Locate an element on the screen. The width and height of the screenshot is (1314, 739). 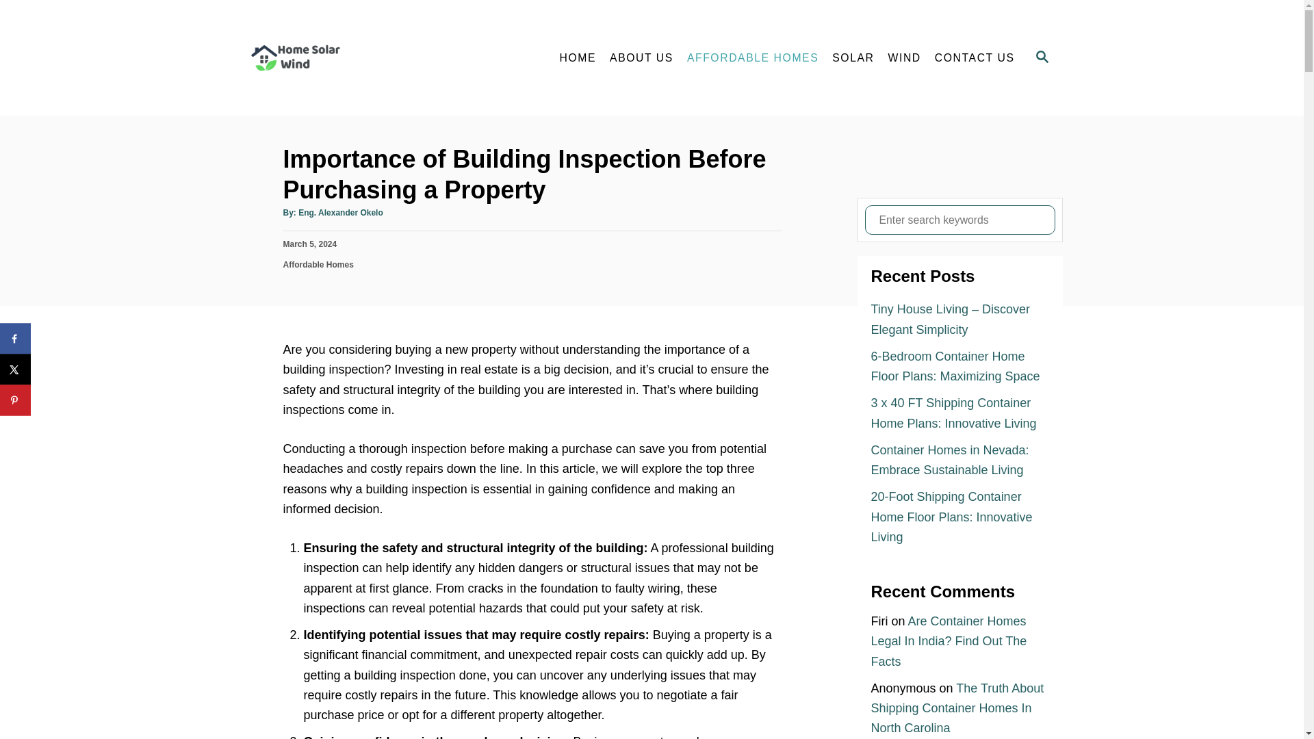
SOLAR is located at coordinates (853, 57).